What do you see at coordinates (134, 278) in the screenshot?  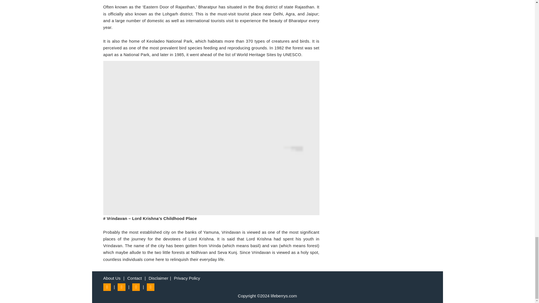 I see `Contact` at bounding box center [134, 278].